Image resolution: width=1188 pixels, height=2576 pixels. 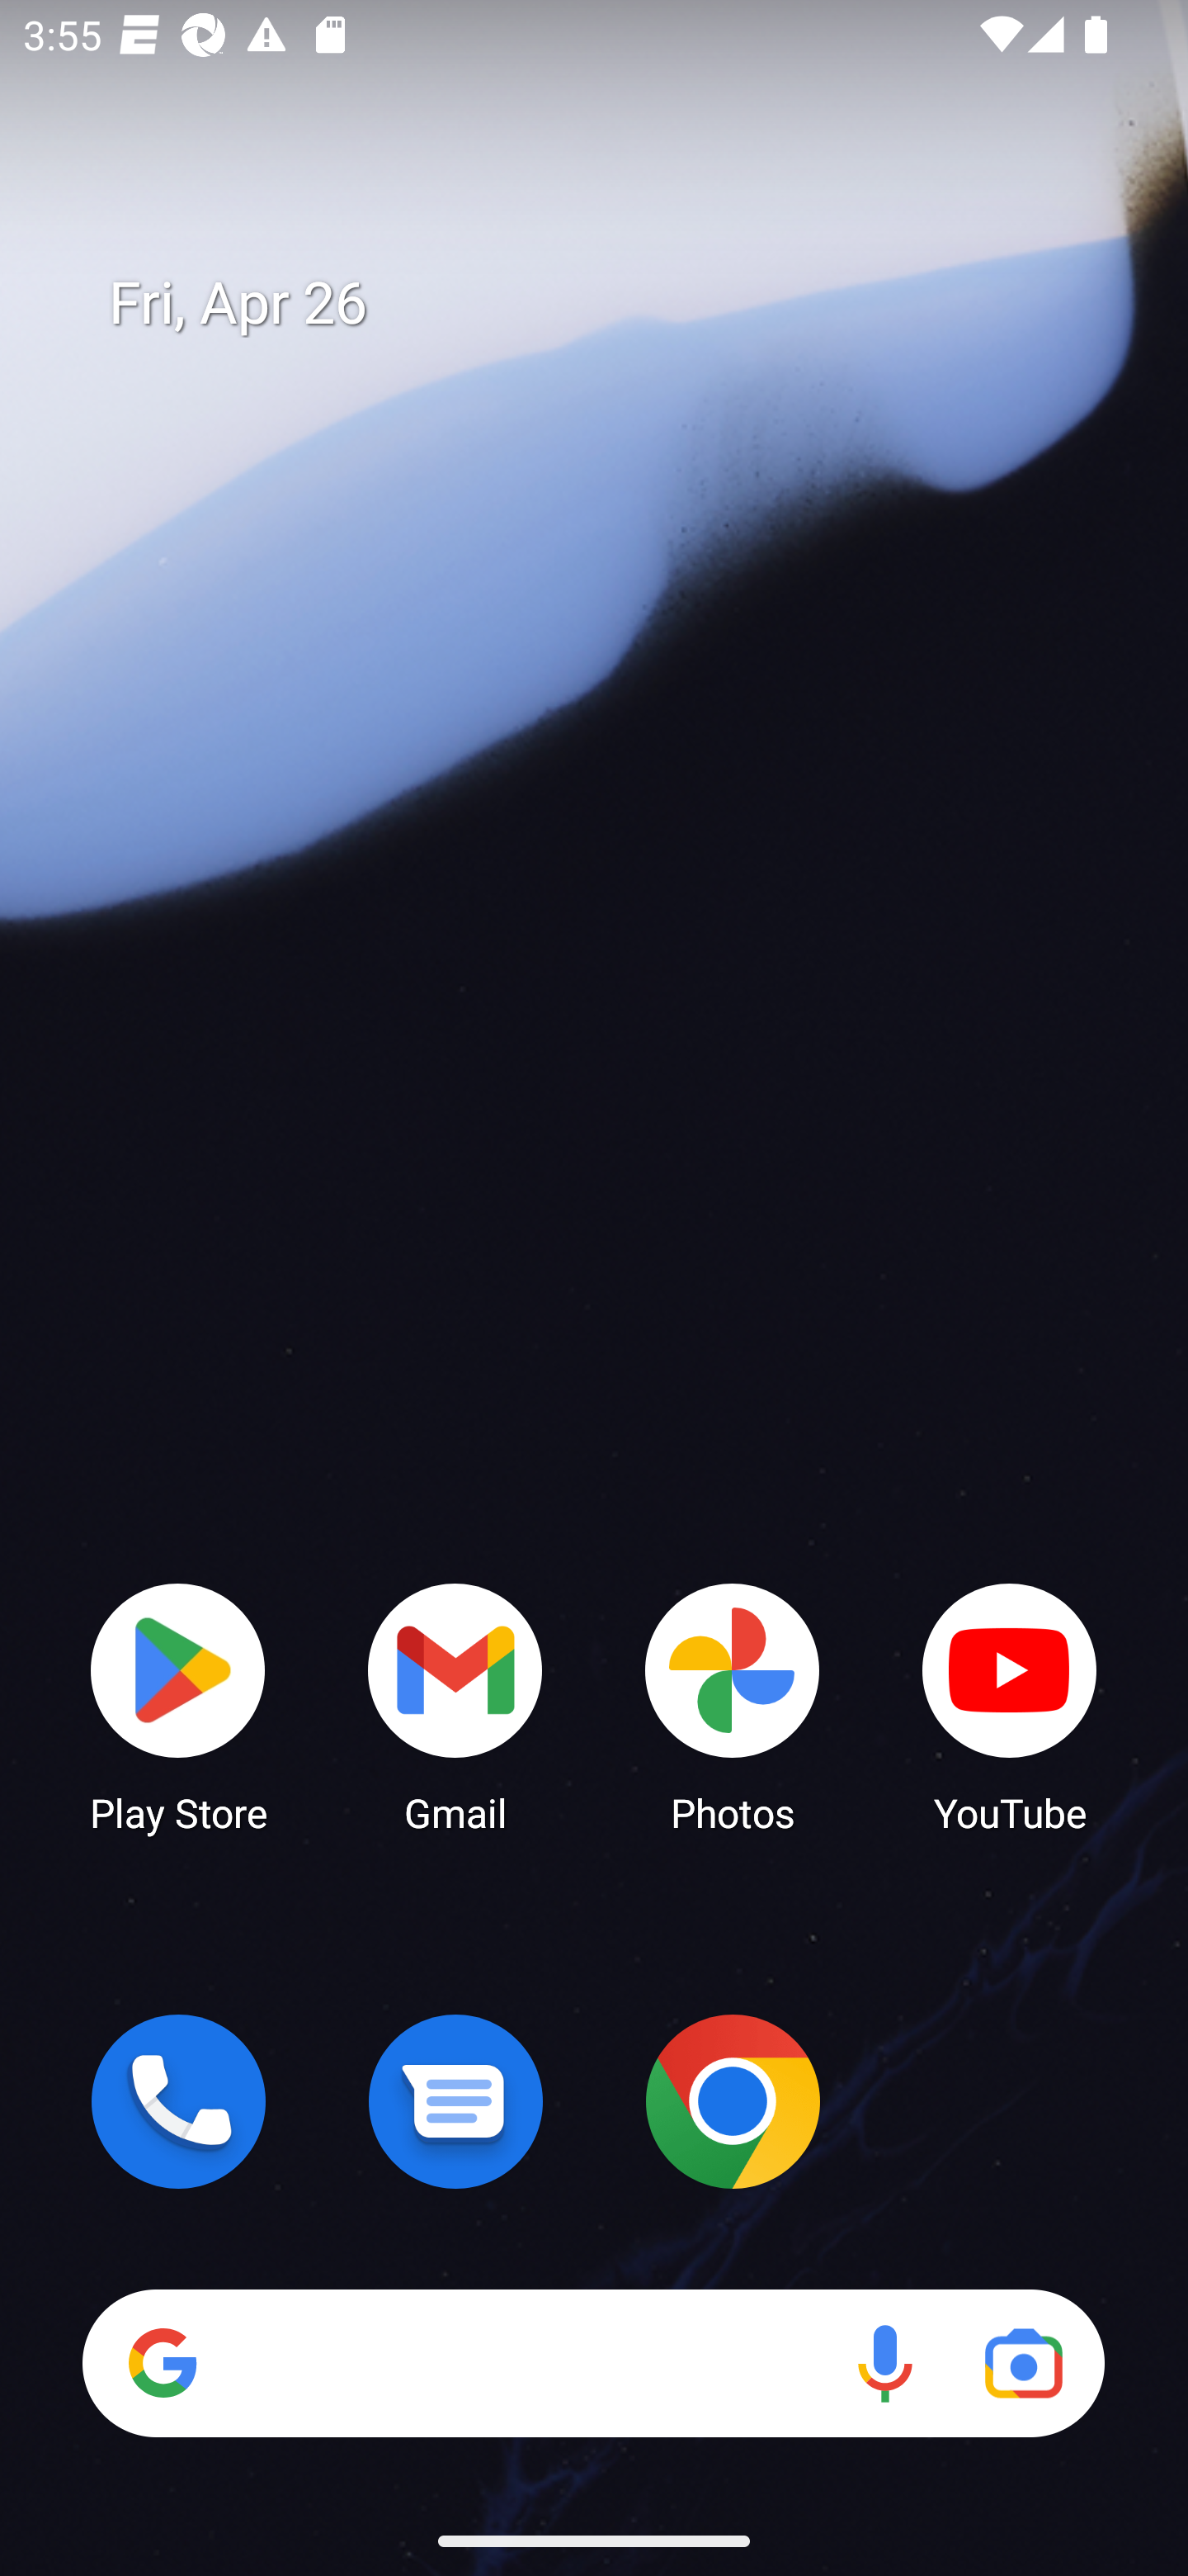 What do you see at coordinates (455, 1706) in the screenshot?
I see `Gmail` at bounding box center [455, 1706].